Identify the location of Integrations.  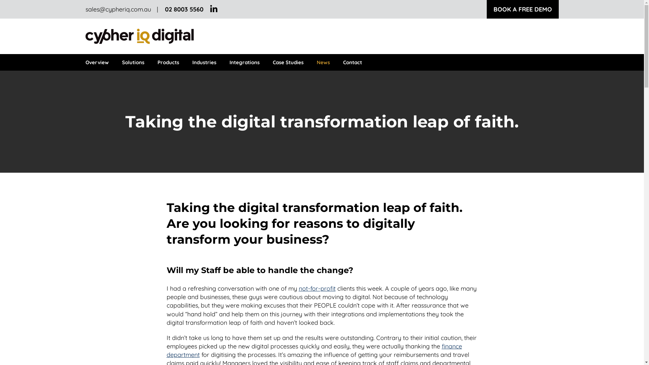
(244, 62).